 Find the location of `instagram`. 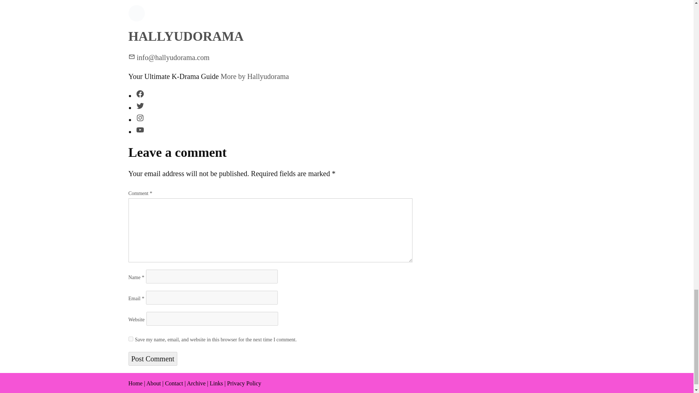

instagram is located at coordinates (140, 118).